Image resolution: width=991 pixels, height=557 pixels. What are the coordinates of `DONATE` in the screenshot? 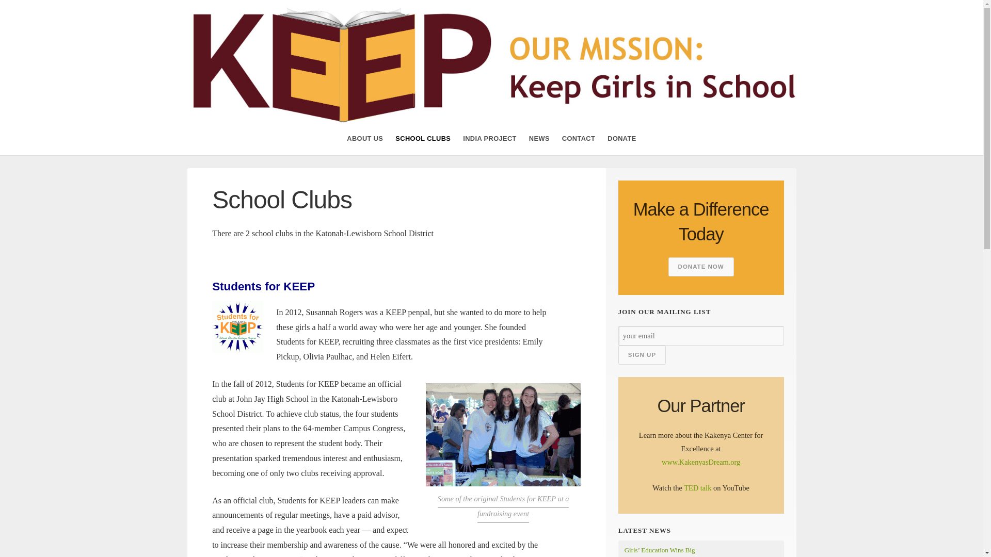 It's located at (621, 138).